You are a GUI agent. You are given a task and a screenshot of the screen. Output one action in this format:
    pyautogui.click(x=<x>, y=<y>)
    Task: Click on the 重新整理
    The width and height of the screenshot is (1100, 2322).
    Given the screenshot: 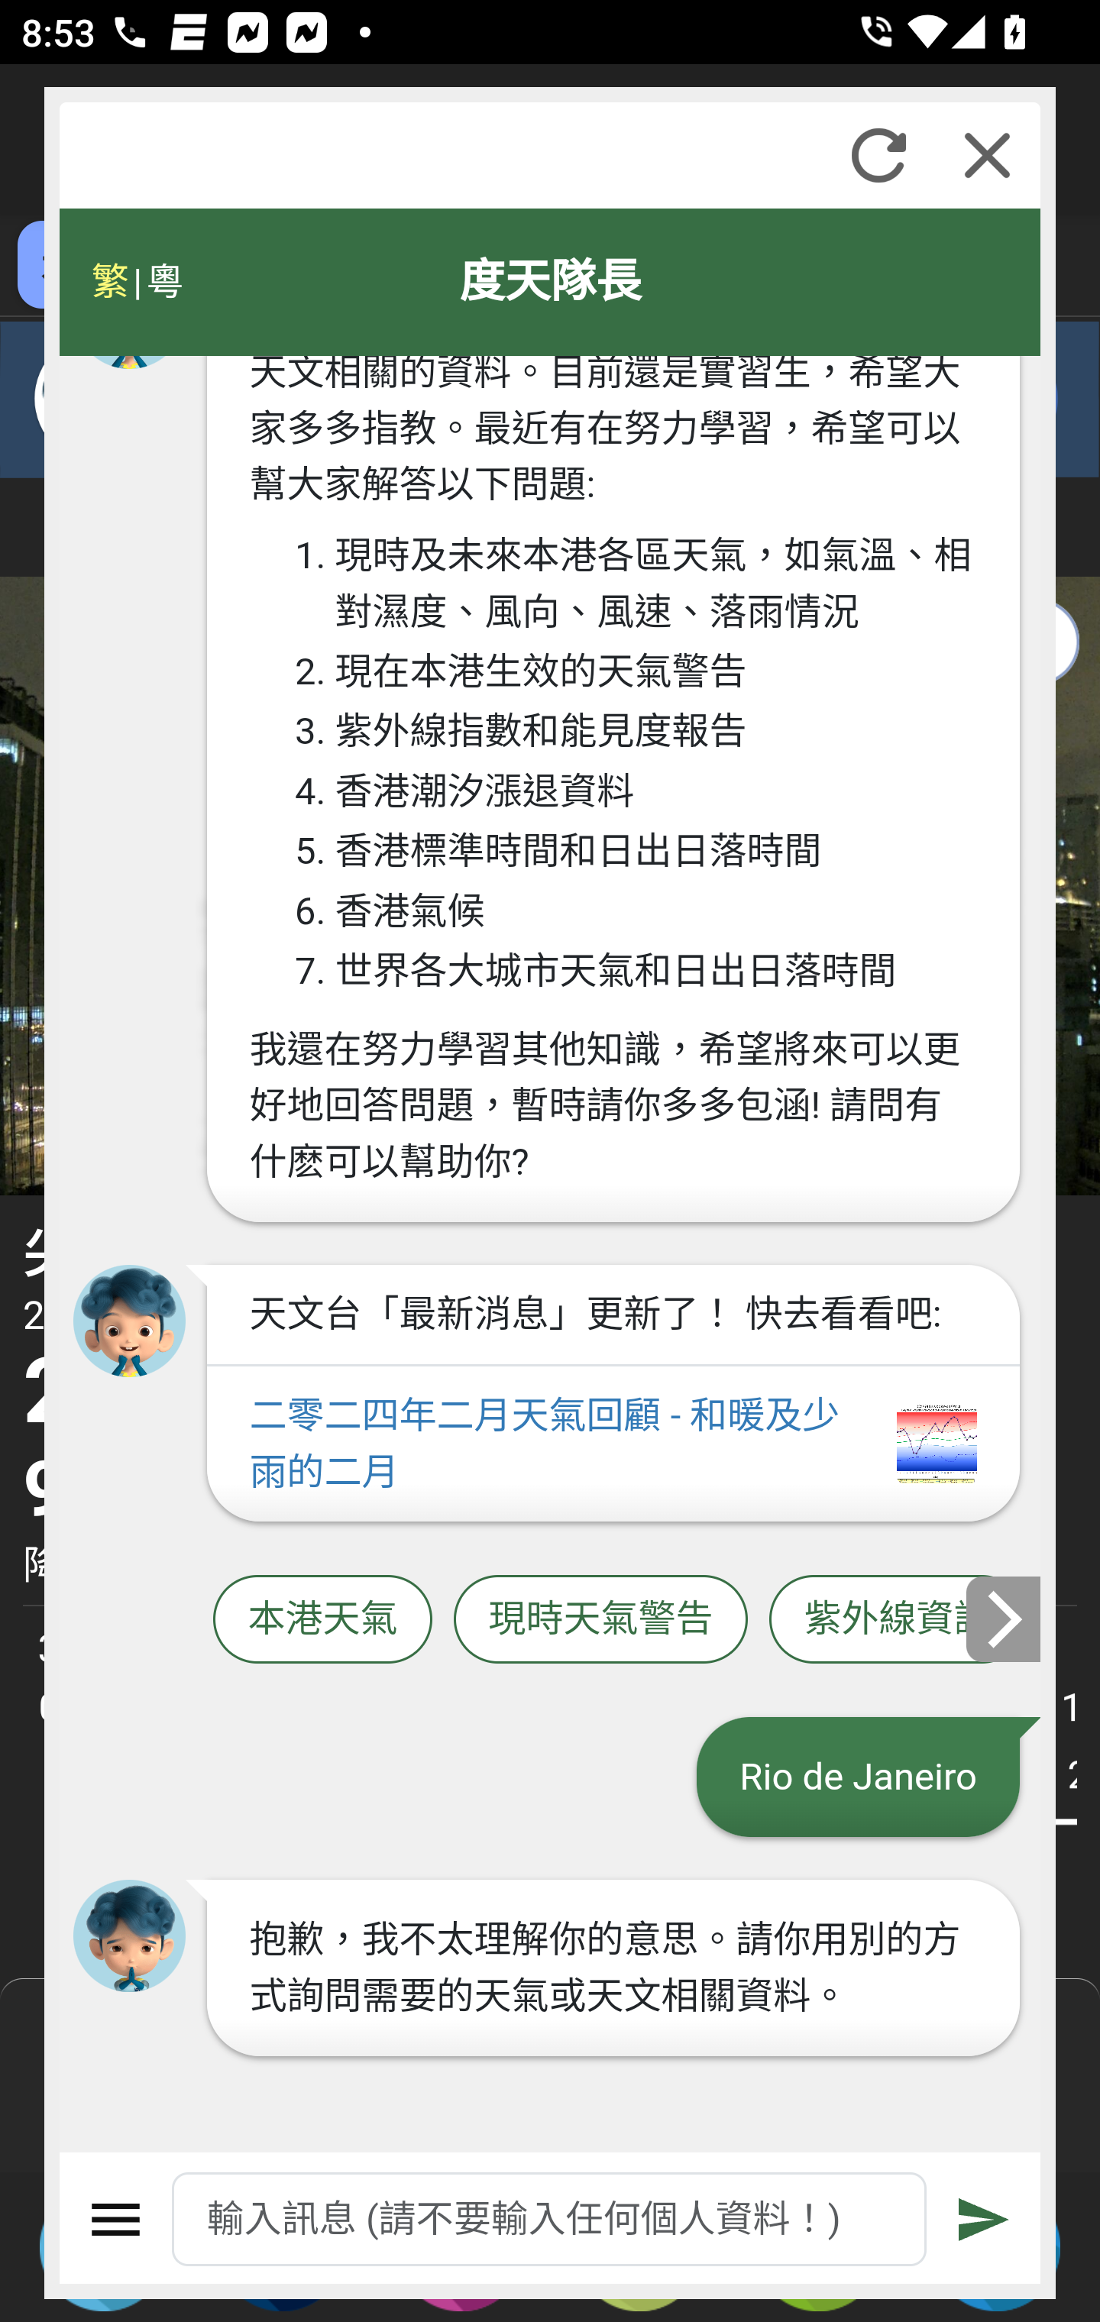 What is the action you would take?
    pyautogui.click(x=878, y=155)
    